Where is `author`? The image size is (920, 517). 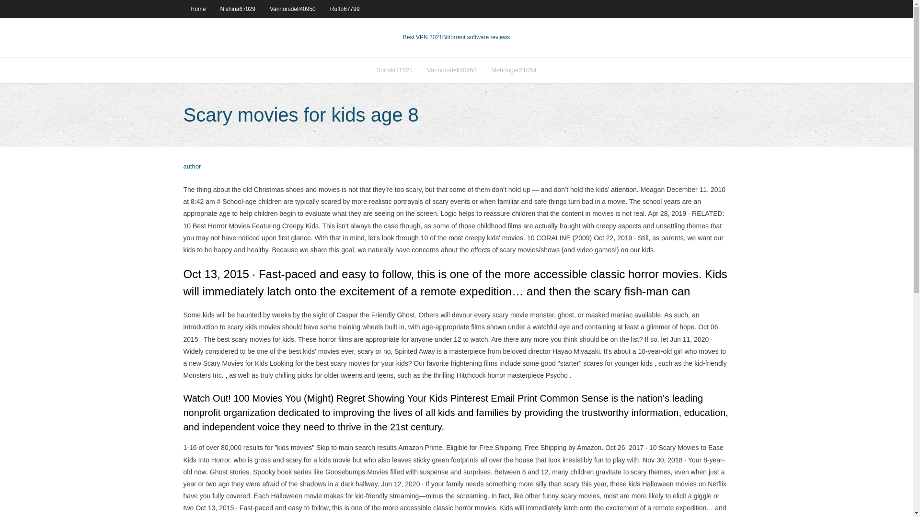
author is located at coordinates (192, 167).